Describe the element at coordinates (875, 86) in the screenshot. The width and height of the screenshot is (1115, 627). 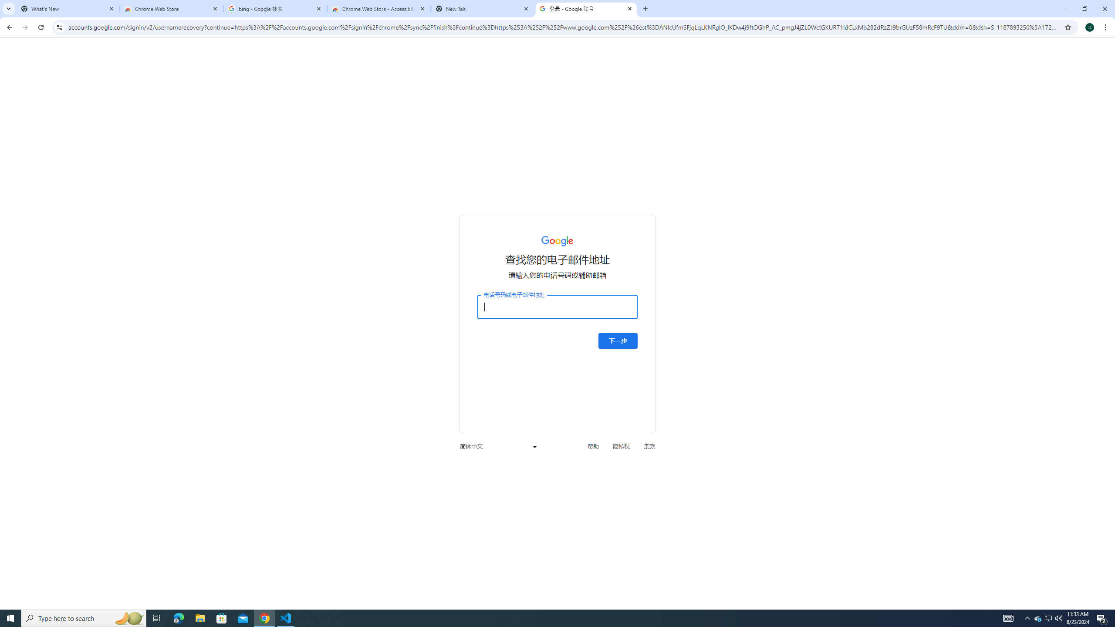
I see `Next` at that location.